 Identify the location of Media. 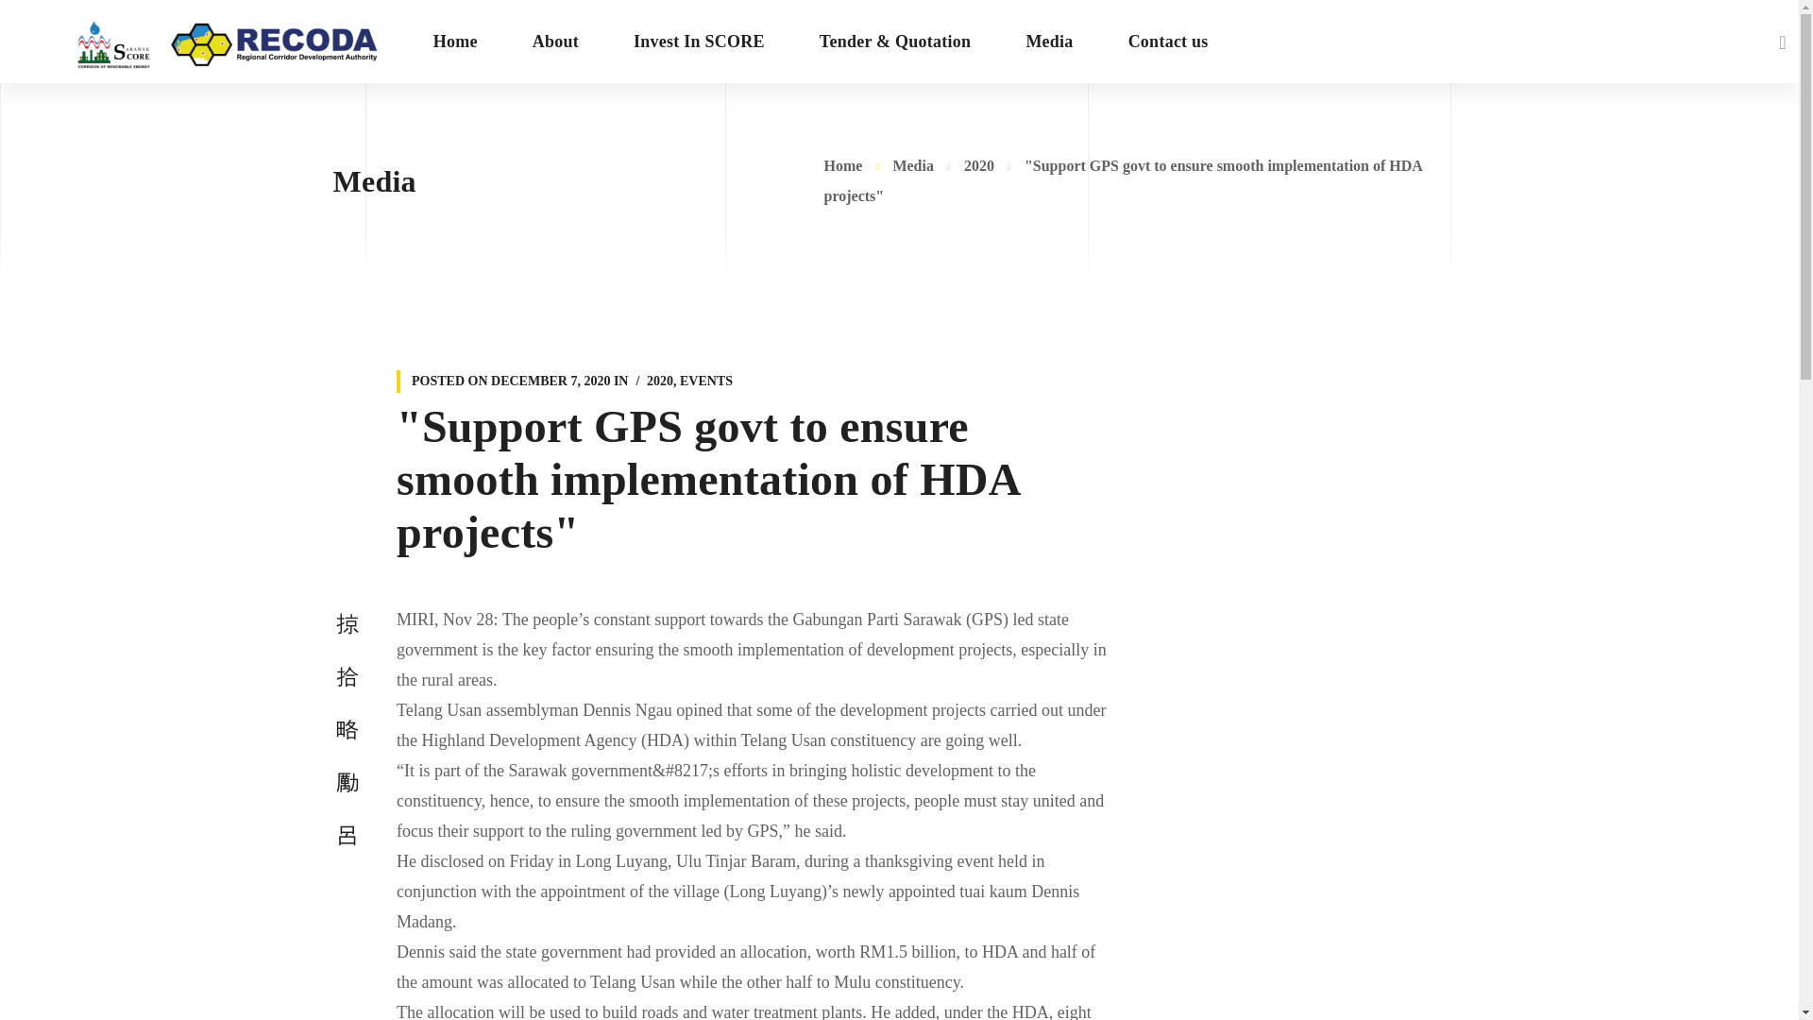
(1048, 42).